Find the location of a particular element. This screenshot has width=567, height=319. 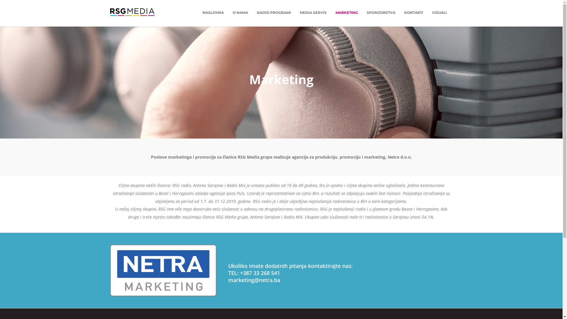

KONTAKTI is located at coordinates (414, 12).